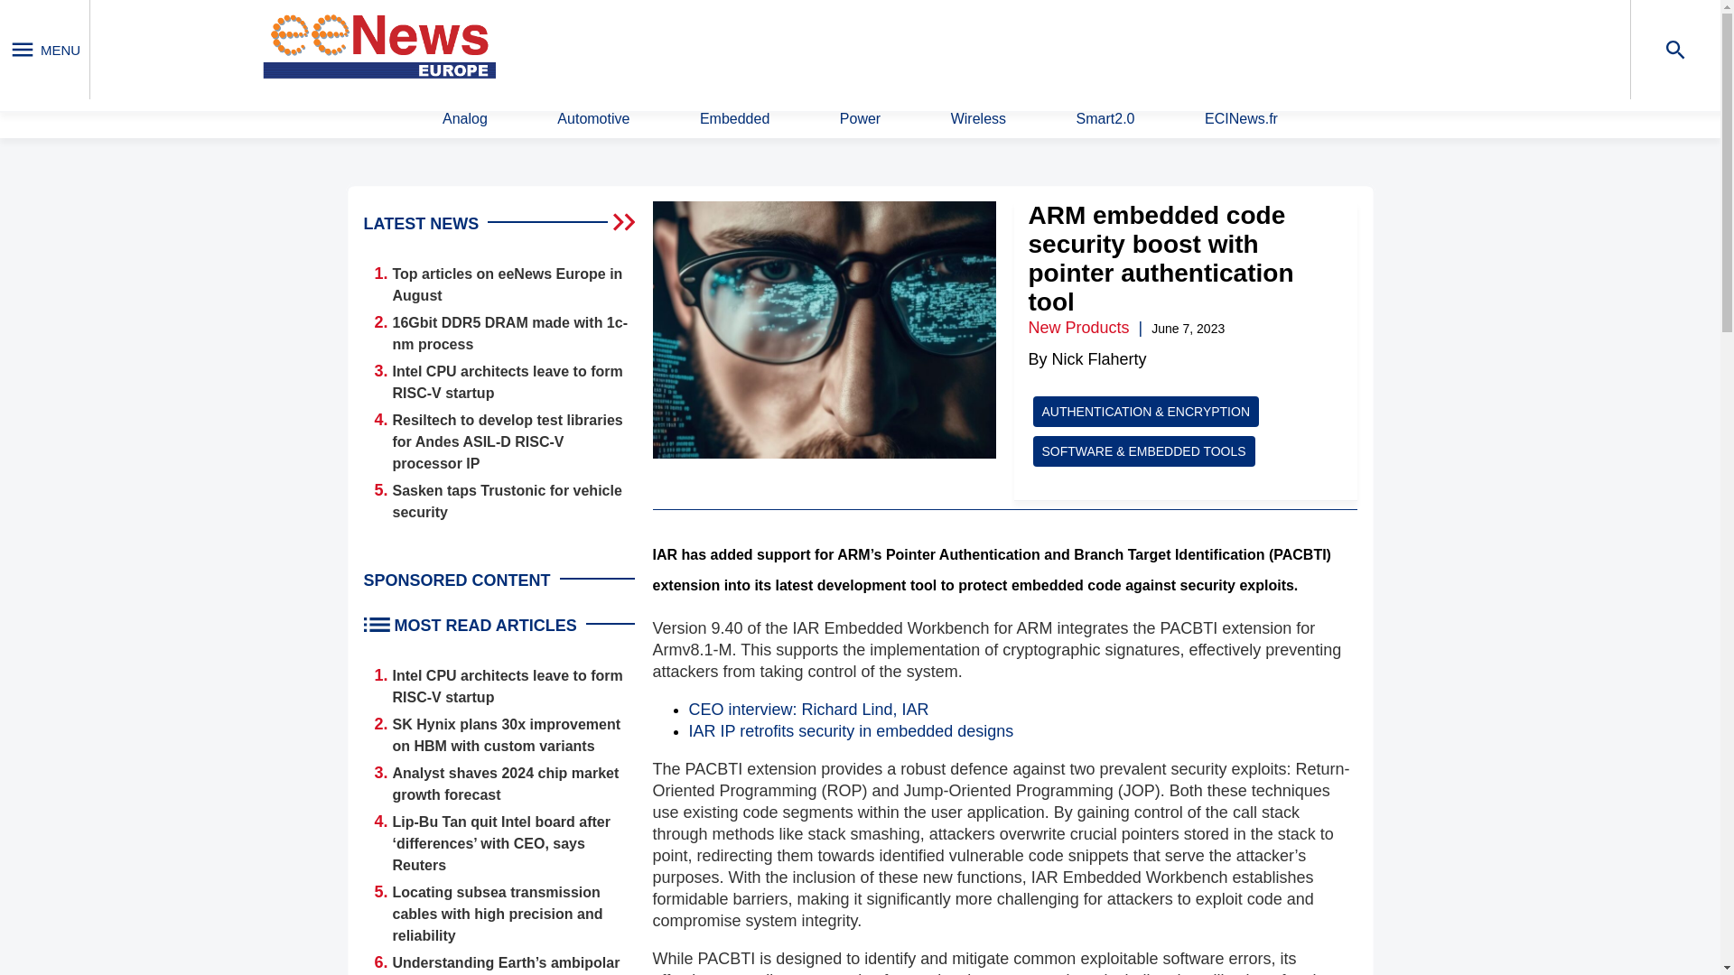 Image resolution: width=1734 pixels, height=975 pixels. I want to click on Embedded, so click(735, 119).